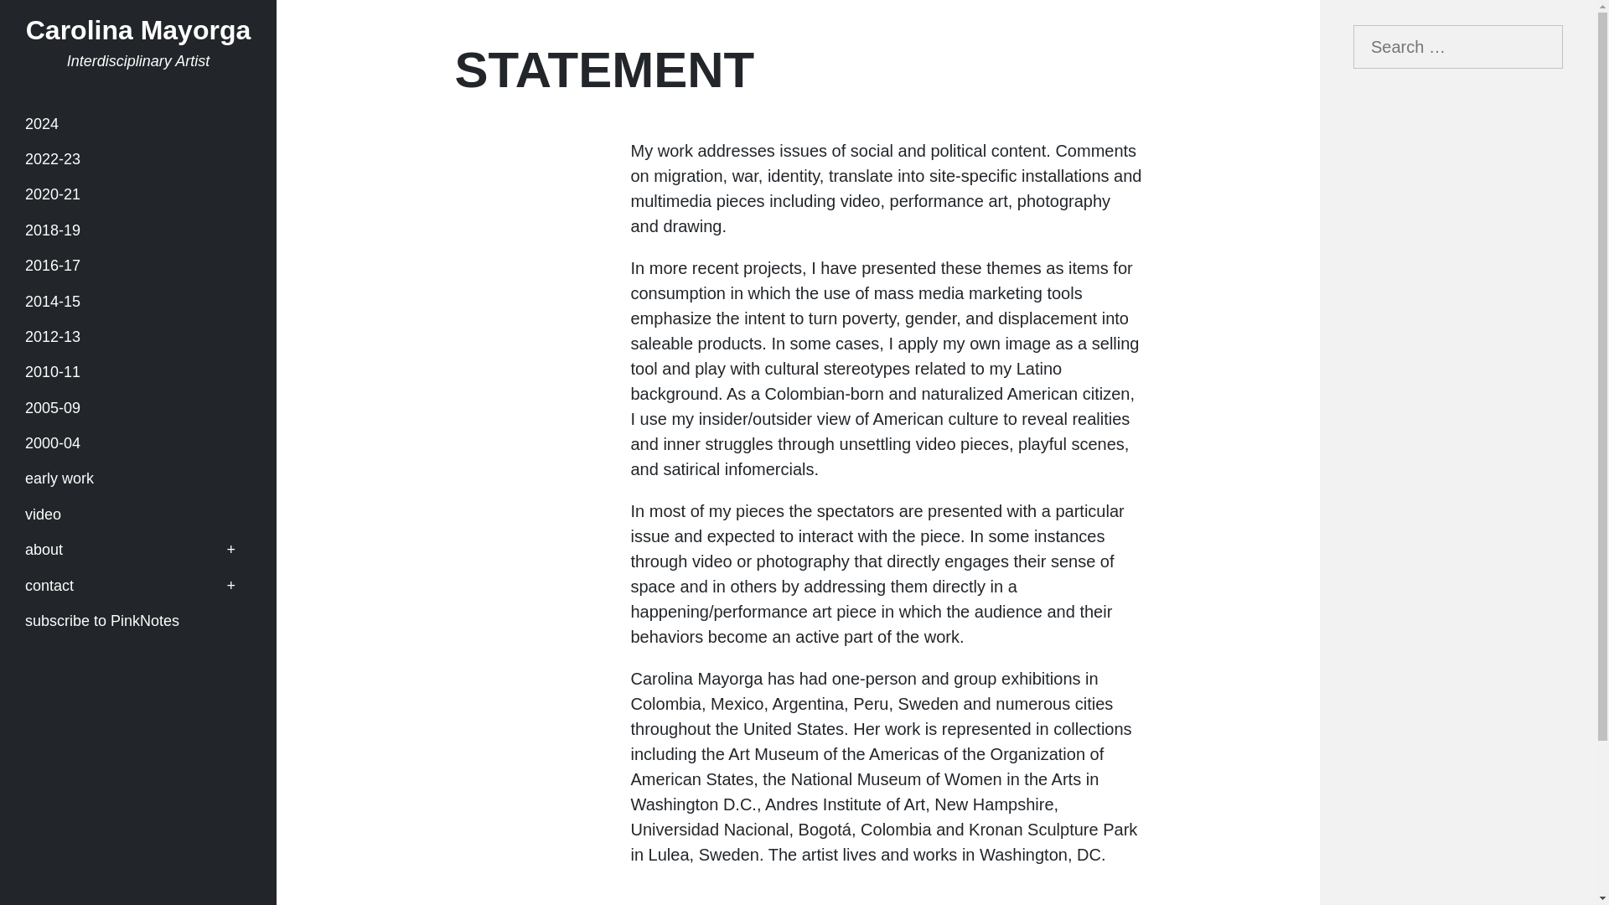 The image size is (1609, 905). Describe the element at coordinates (137, 550) in the screenshot. I see `about` at that location.